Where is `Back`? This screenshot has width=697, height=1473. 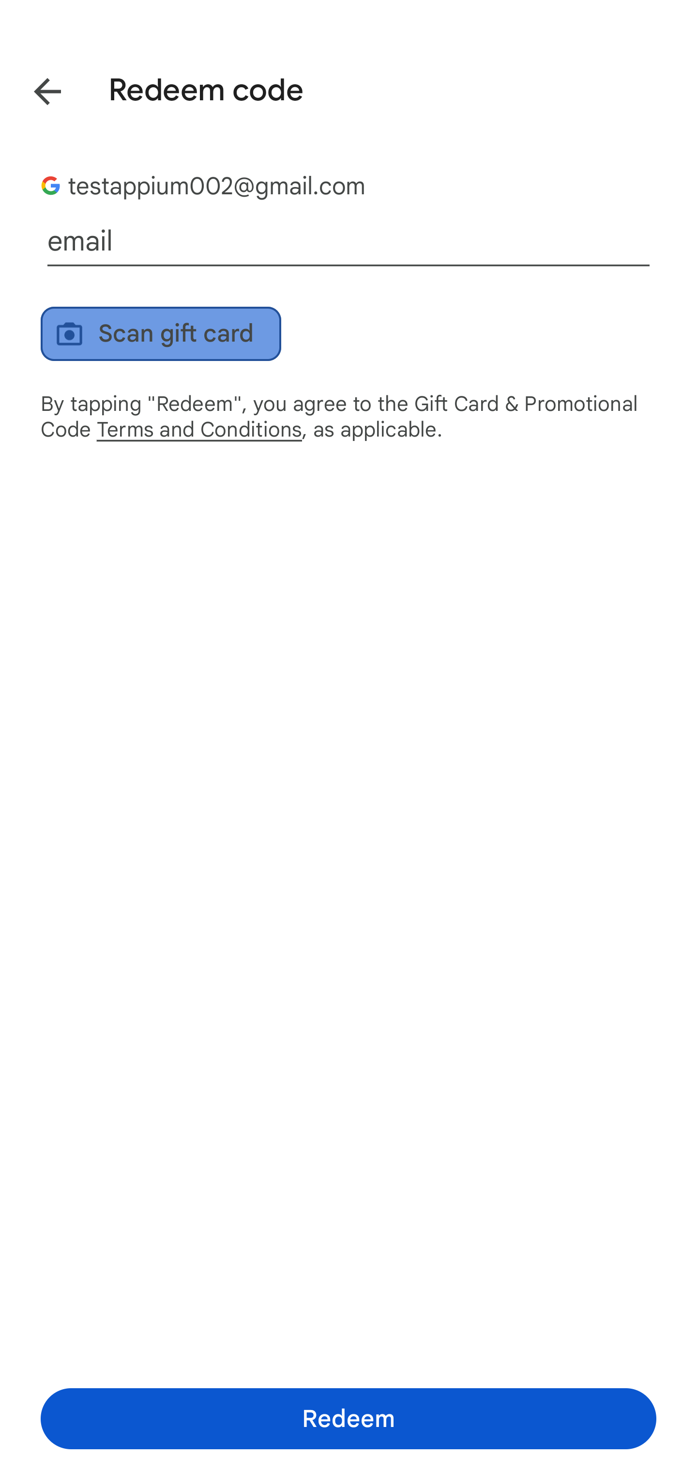 Back is located at coordinates (34, 88).